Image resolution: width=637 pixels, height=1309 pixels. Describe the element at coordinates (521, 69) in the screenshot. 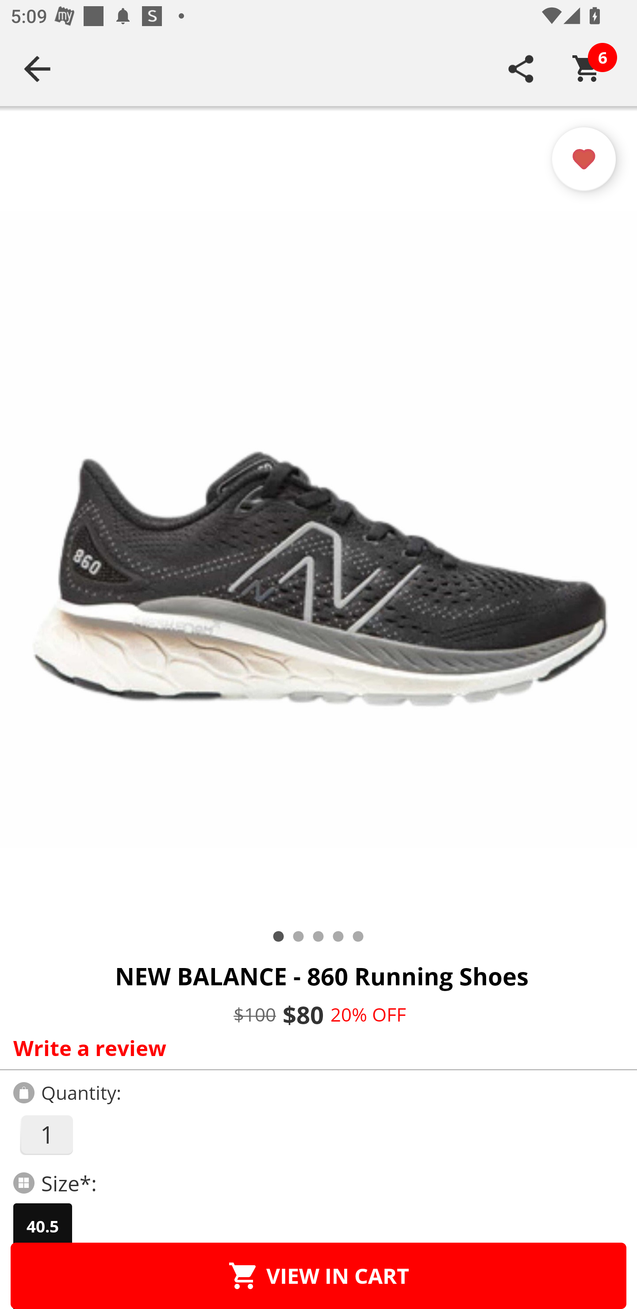

I see `SHARE` at that location.